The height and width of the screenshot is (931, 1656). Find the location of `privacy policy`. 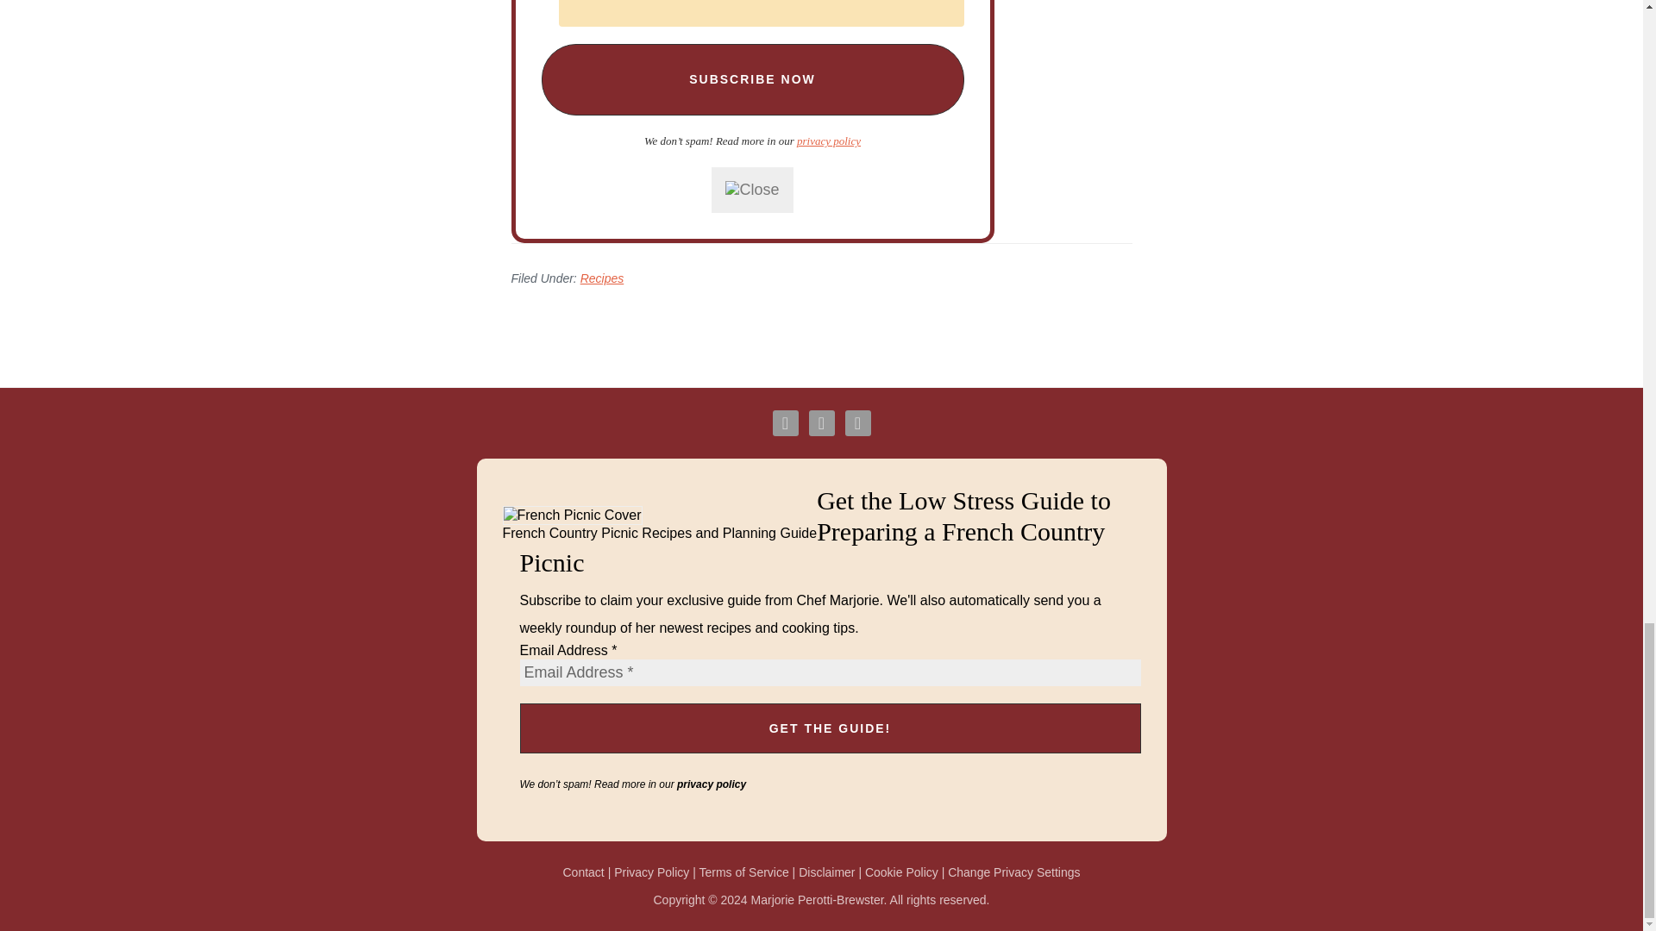

privacy policy is located at coordinates (712, 784).